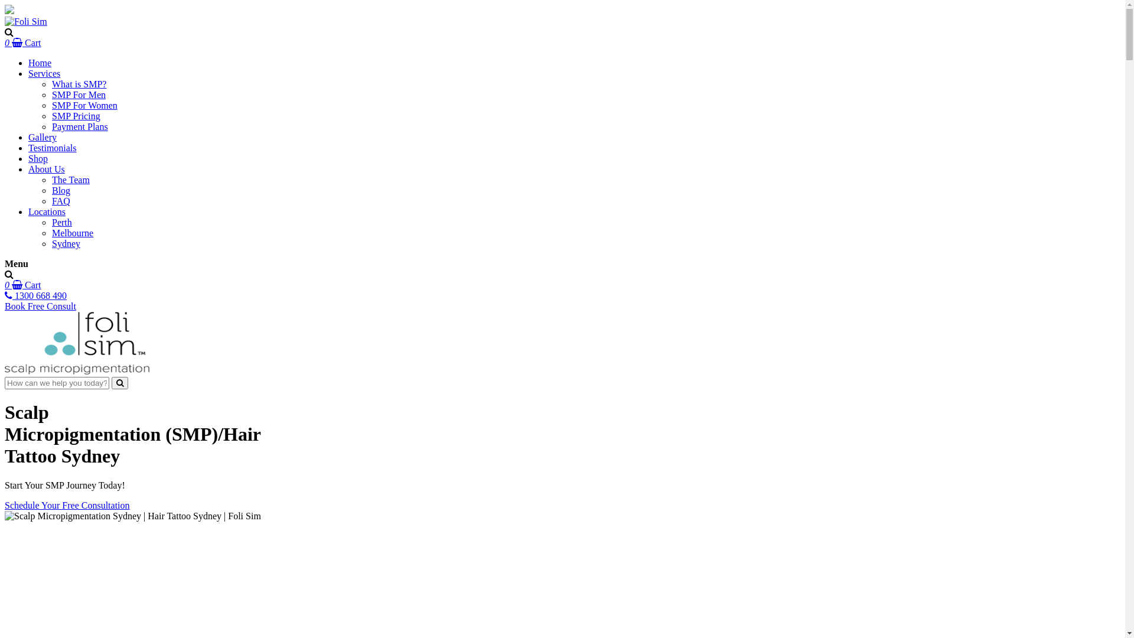 This screenshot has width=1134, height=638. Describe the element at coordinates (47, 169) in the screenshot. I see `About Us` at that location.